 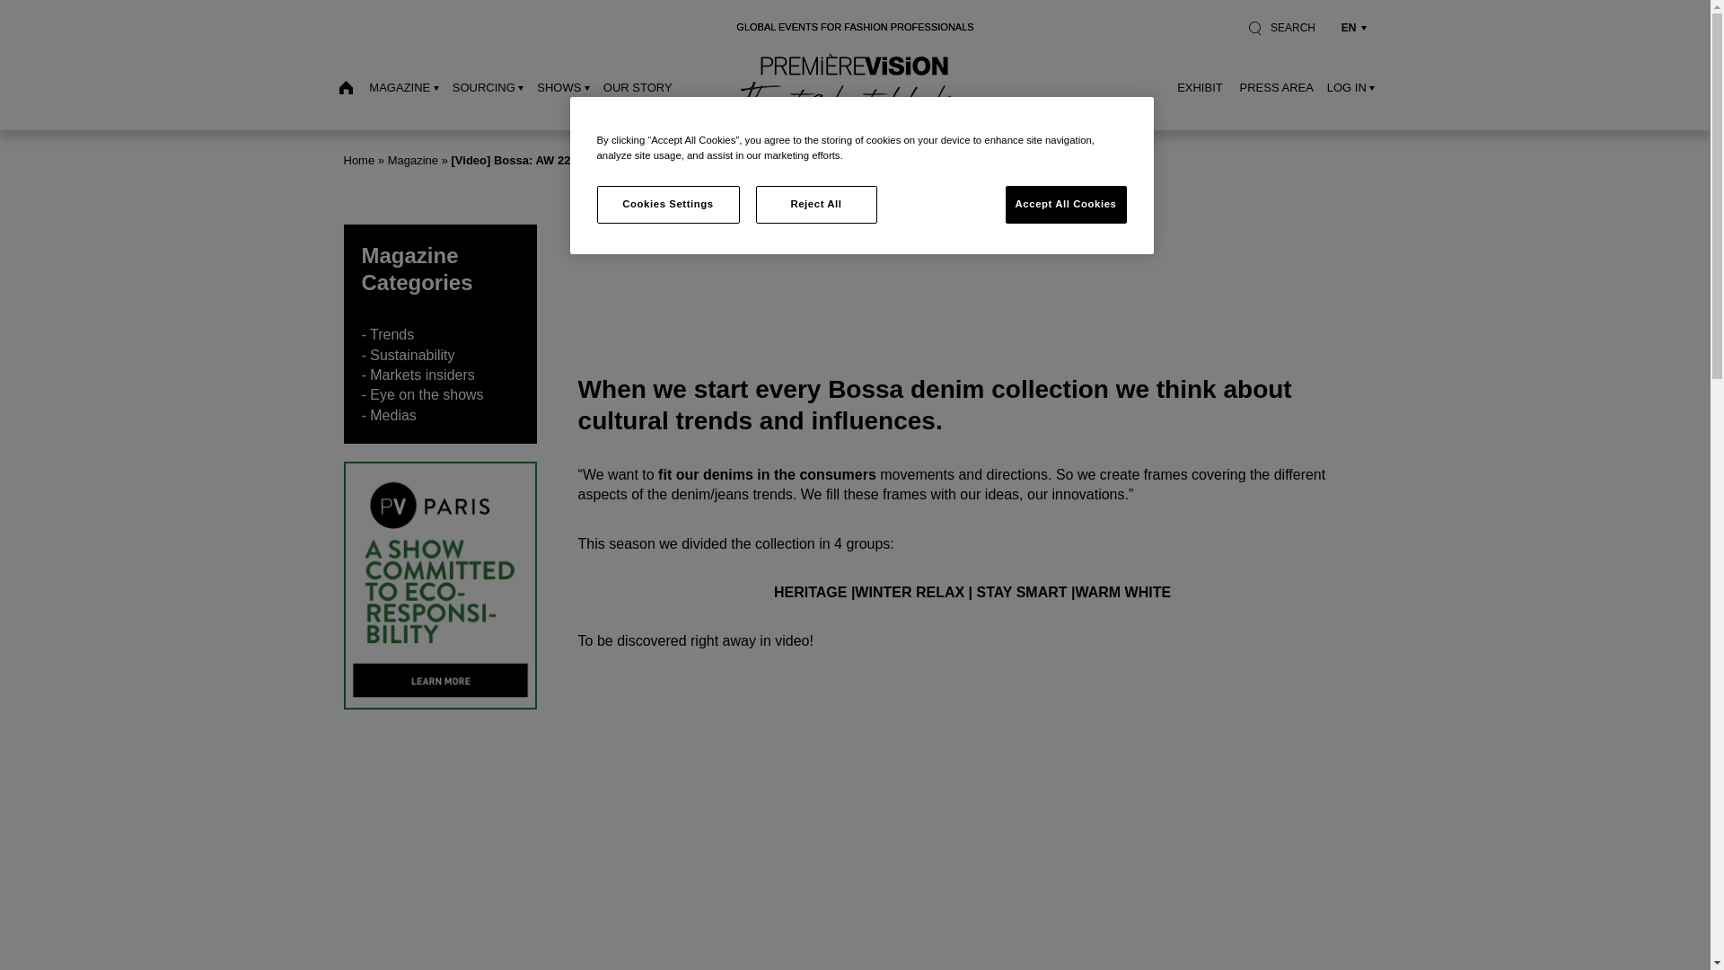 What do you see at coordinates (488, 86) in the screenshot?
I see `SOURCING` at bounding box center [488, 86].